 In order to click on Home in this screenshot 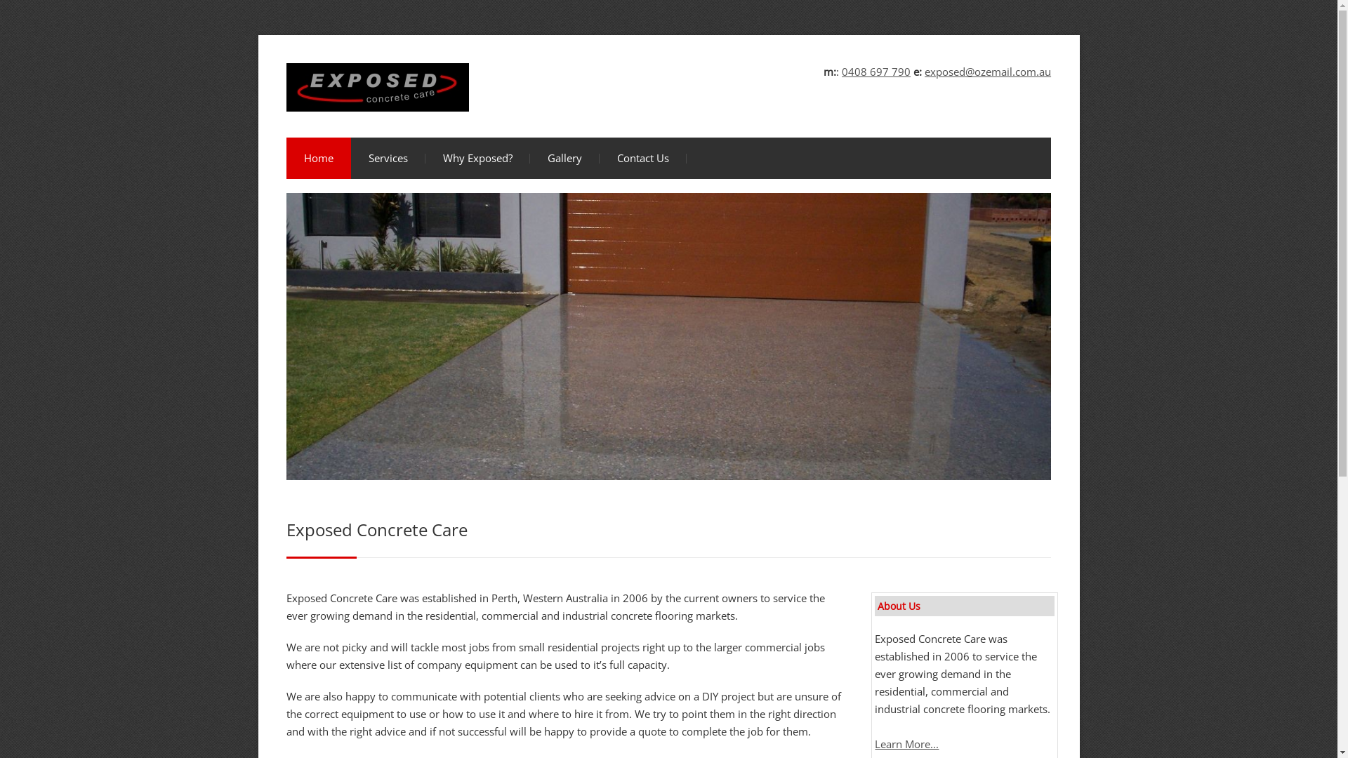, I will do `click(319, 159)`.